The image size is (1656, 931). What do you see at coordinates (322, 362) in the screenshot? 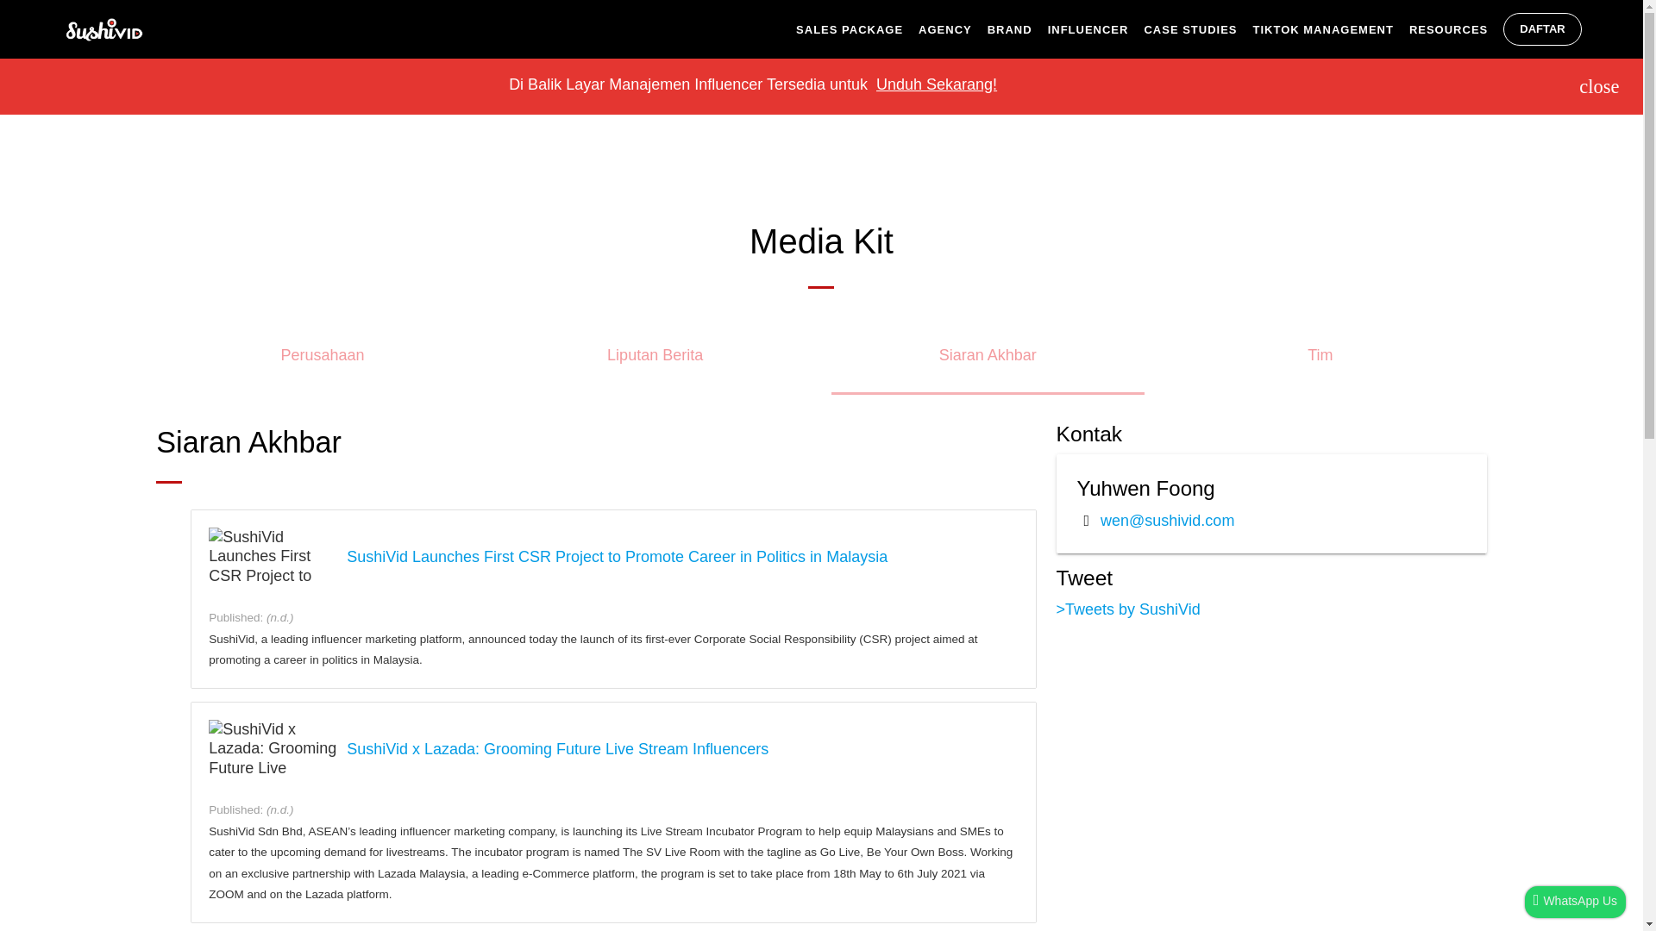
I see `Perusahaan` at bounding box center [322, 362].